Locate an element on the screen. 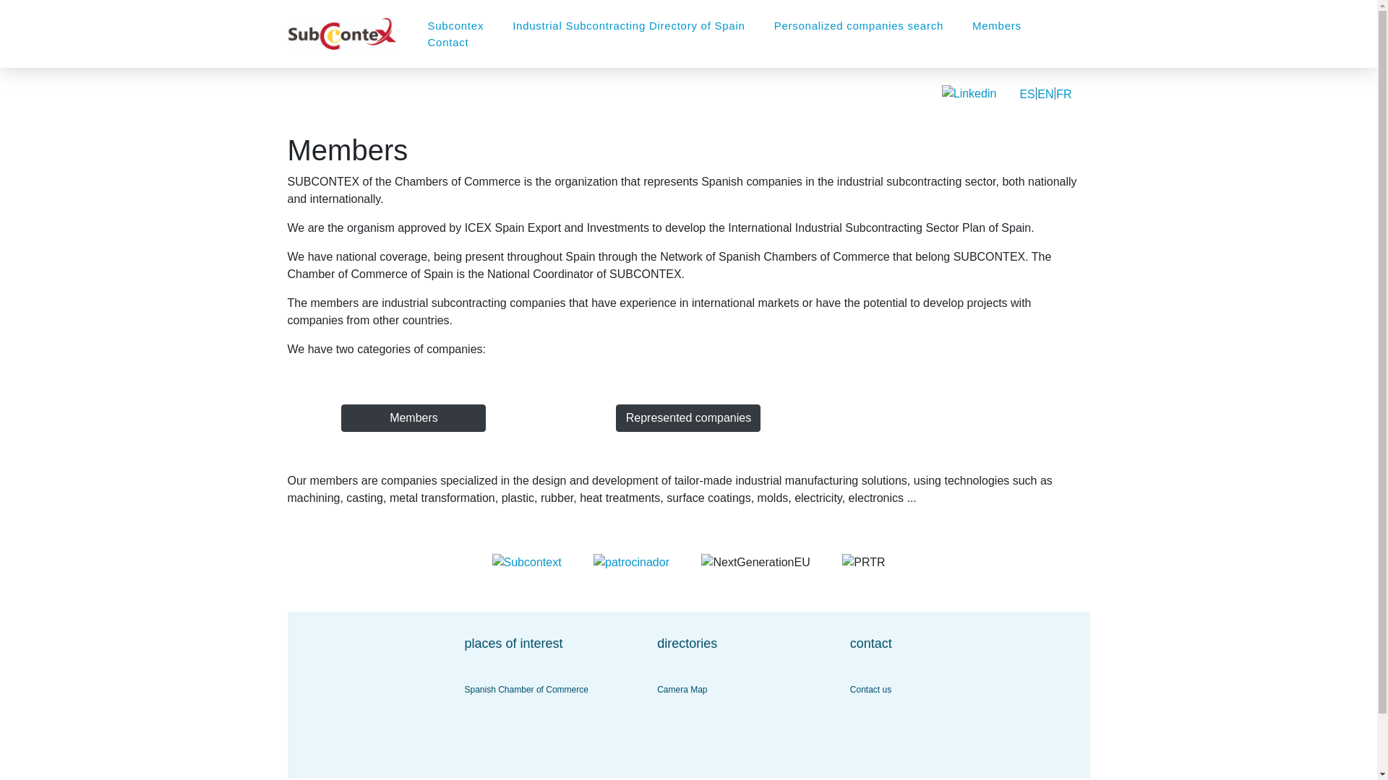 The image size is (1388, 780). Personalized companies search is located at coordinates (858, 25).